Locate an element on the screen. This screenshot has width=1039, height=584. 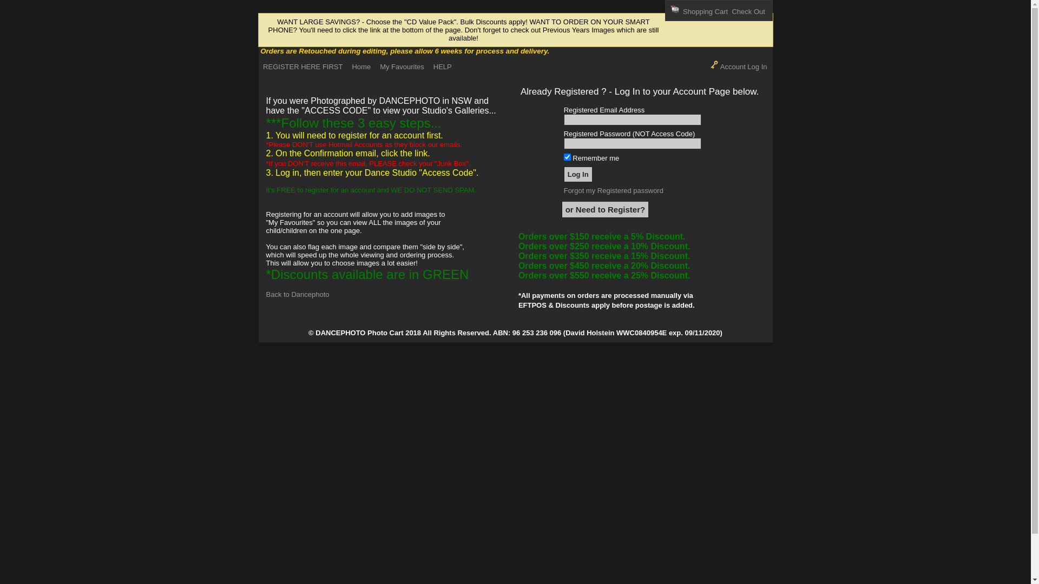
Back to Dancephoto is located at coordinates (298, 294).